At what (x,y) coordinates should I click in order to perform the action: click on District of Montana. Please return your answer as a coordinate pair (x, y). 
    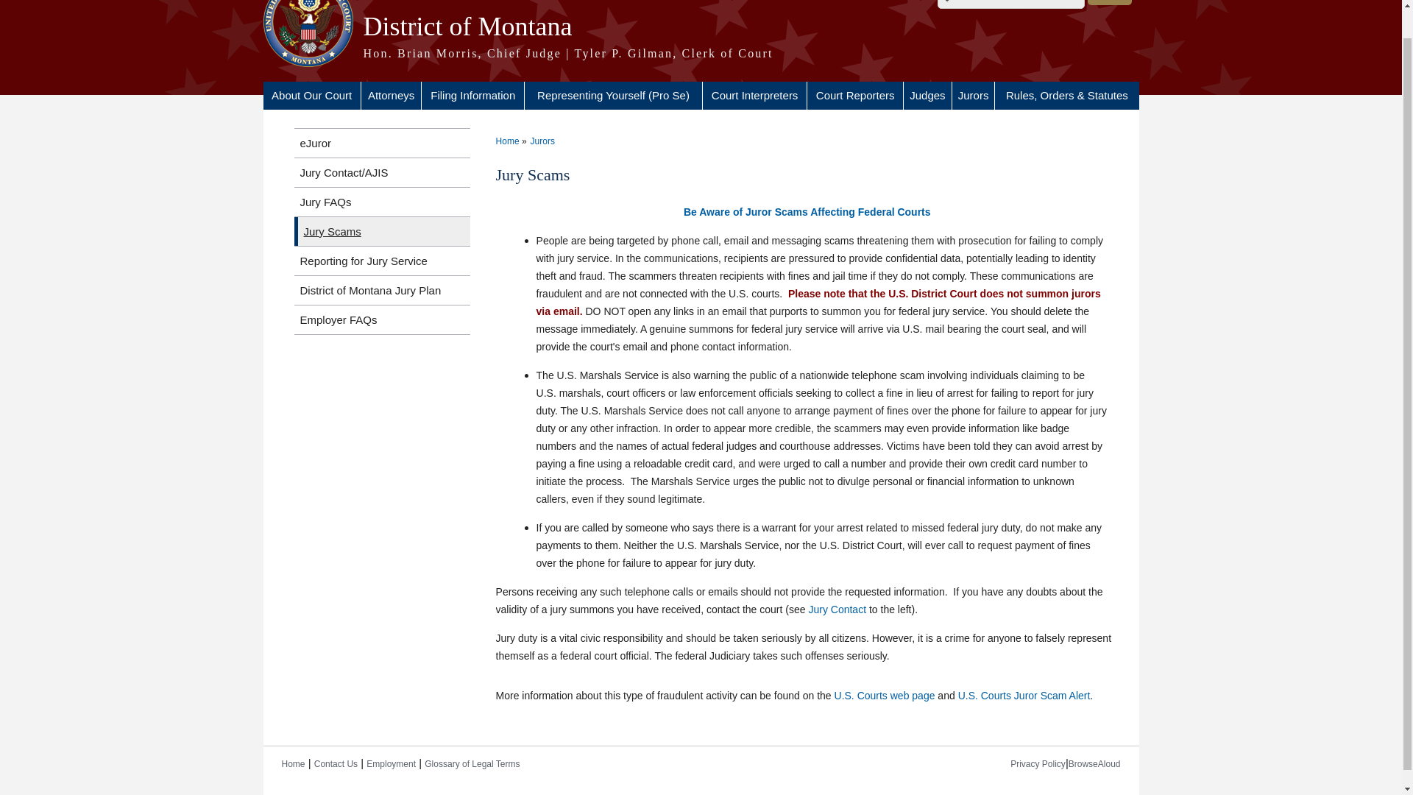
    Looking at the image, I should click on (701, 26).